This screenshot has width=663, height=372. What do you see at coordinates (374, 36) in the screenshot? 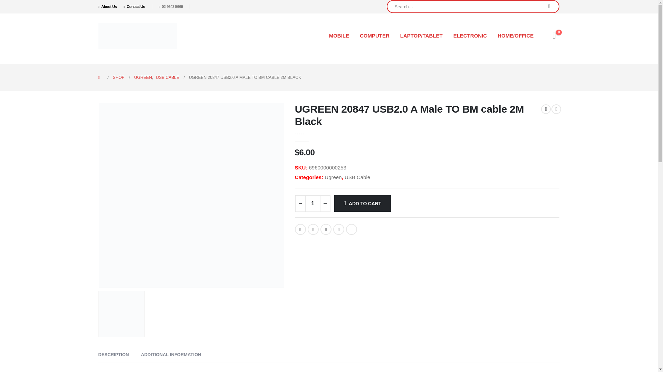
I see `COMPUTER` at bounding box center [374, 36].